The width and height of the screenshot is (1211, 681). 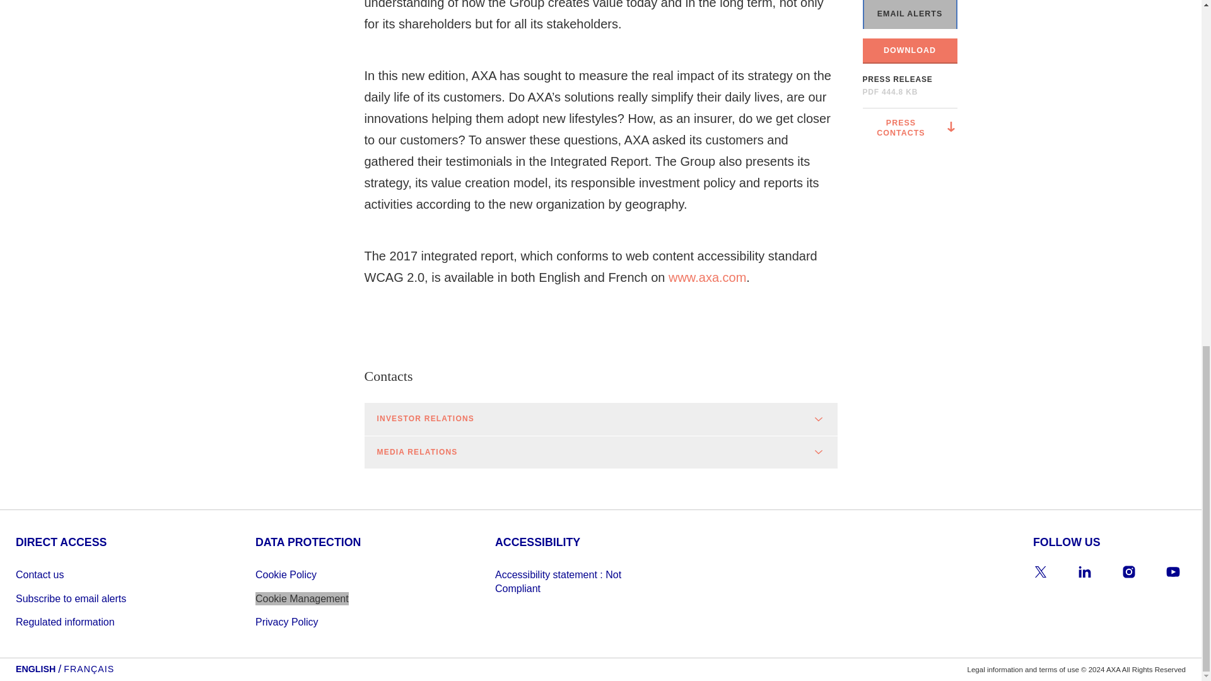 What do you see at coordinates (334, 574) in the screenshot?
I see `Cookie Policy` at bounding box center [334, 574].